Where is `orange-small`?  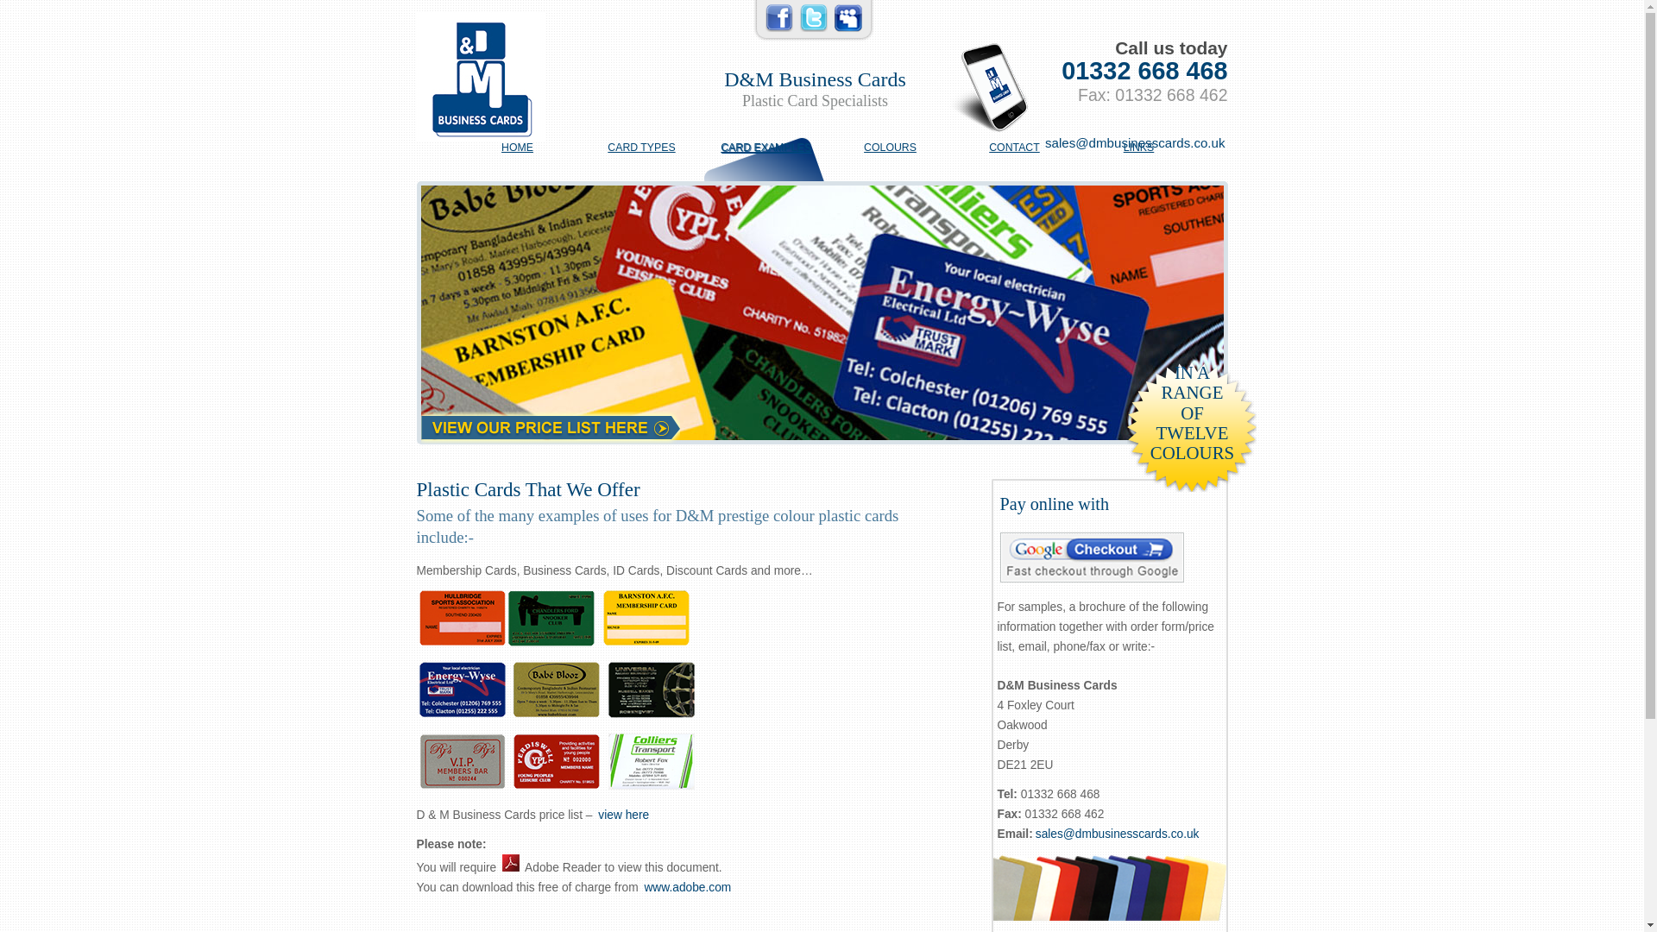 orange-small is located at coordinates (462, 618).